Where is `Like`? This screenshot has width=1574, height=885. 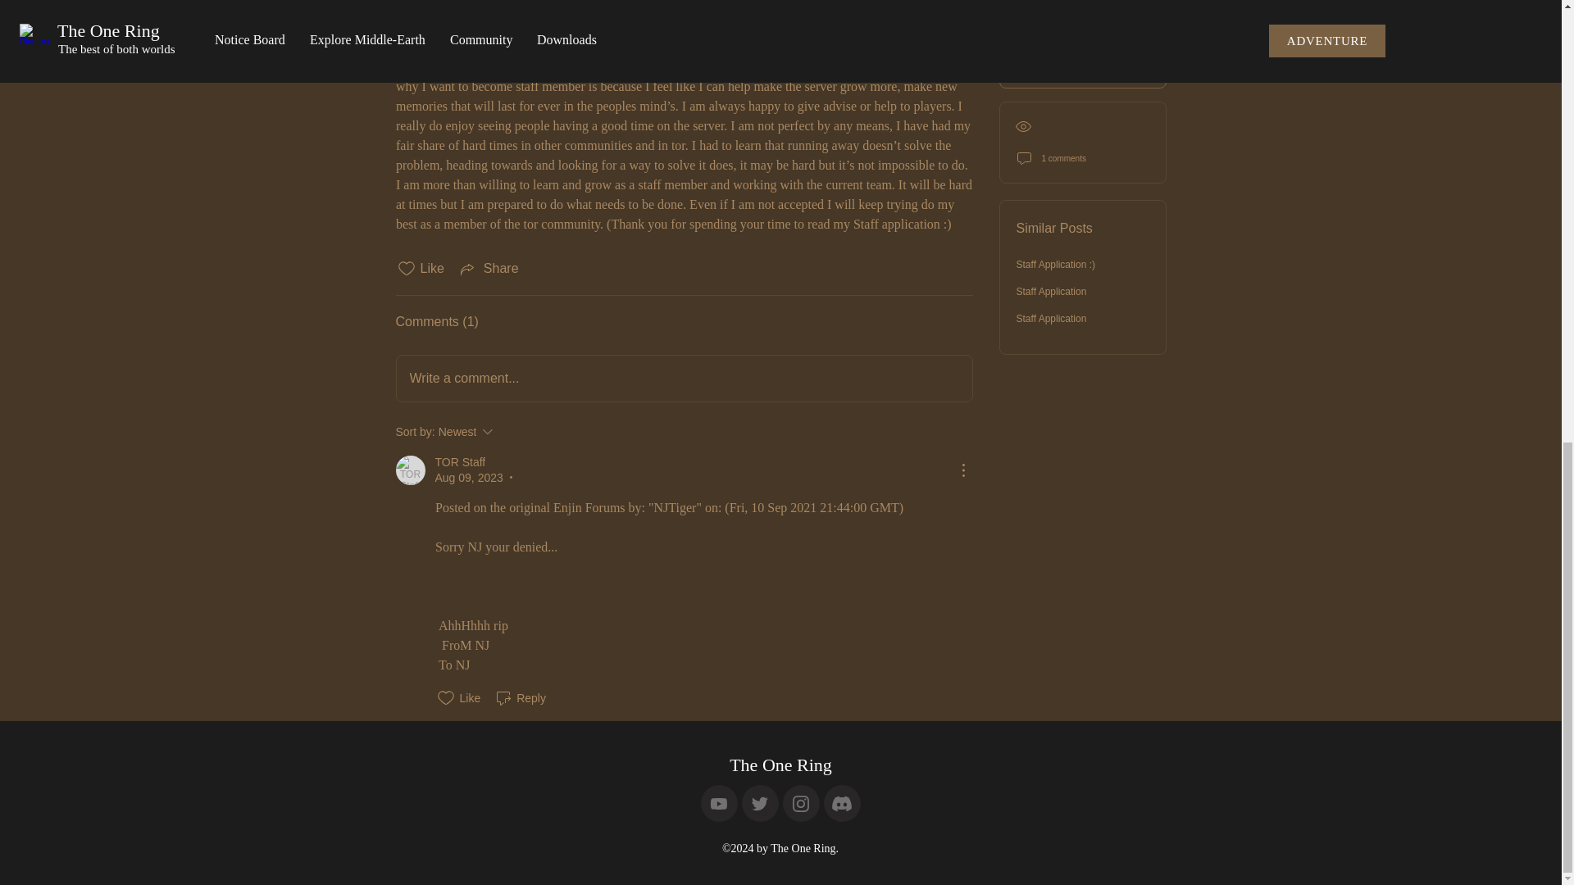
Like is located at coordinates (510, 431).